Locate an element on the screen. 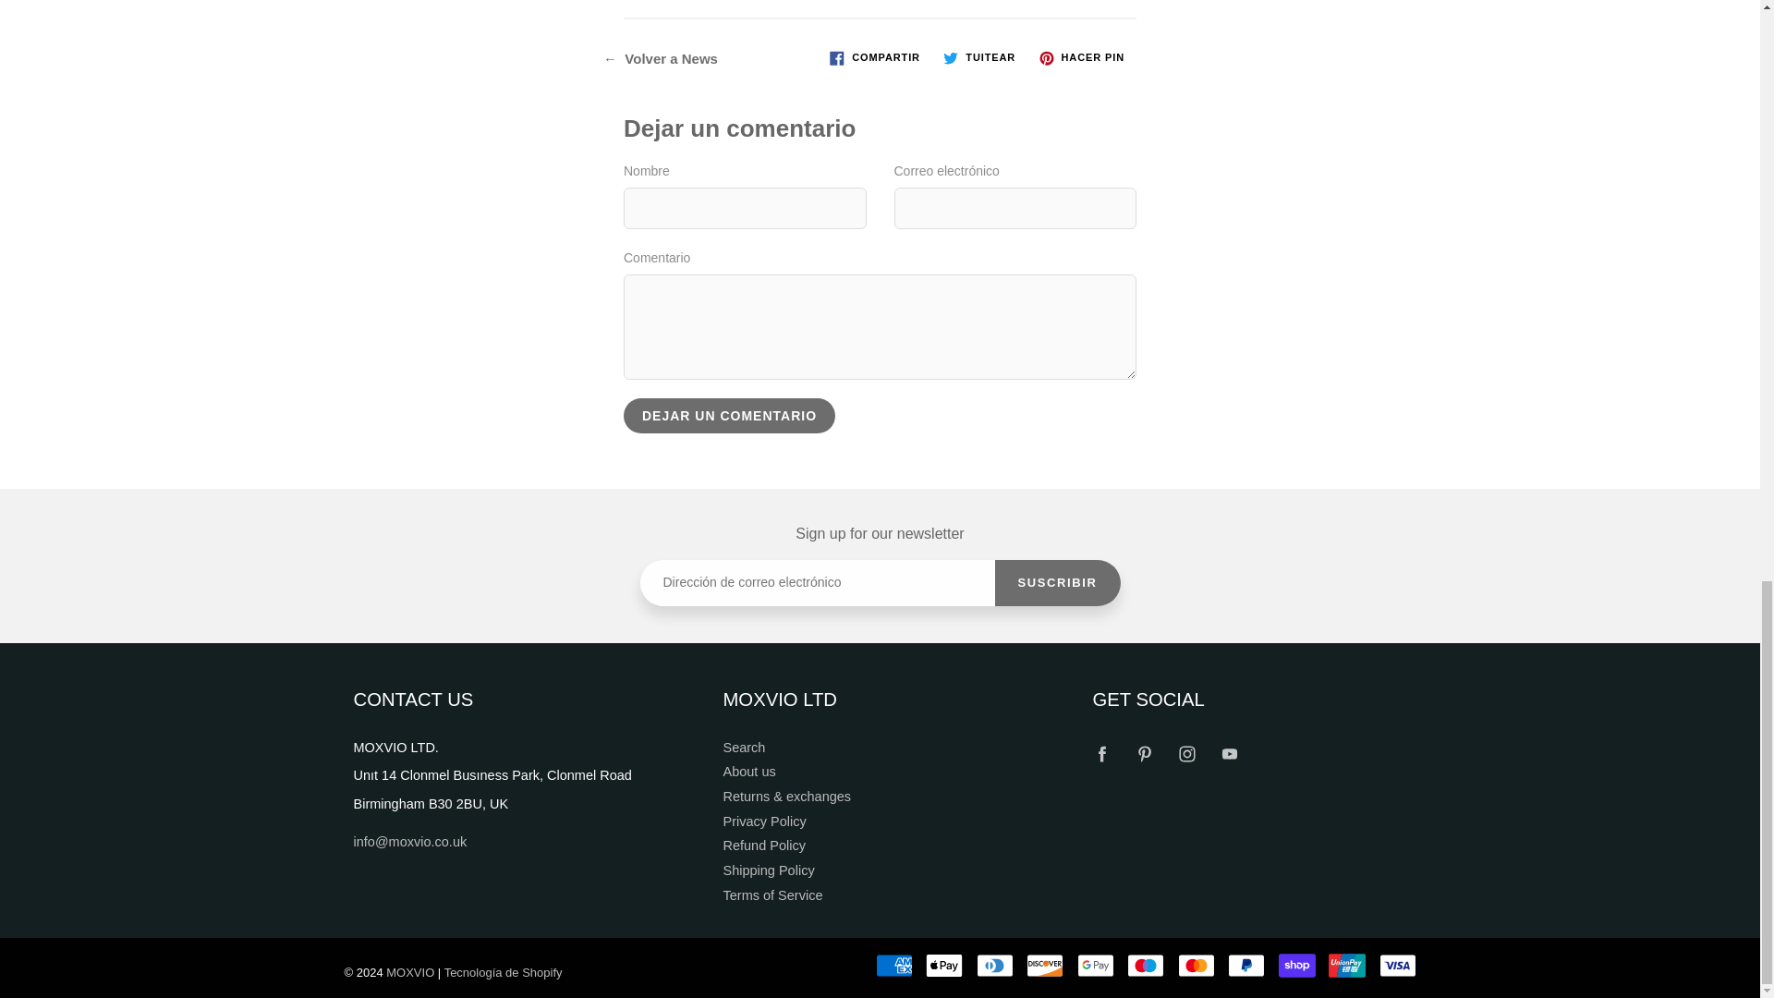  Compartir en Facebook is located at coordinates (875, 57).